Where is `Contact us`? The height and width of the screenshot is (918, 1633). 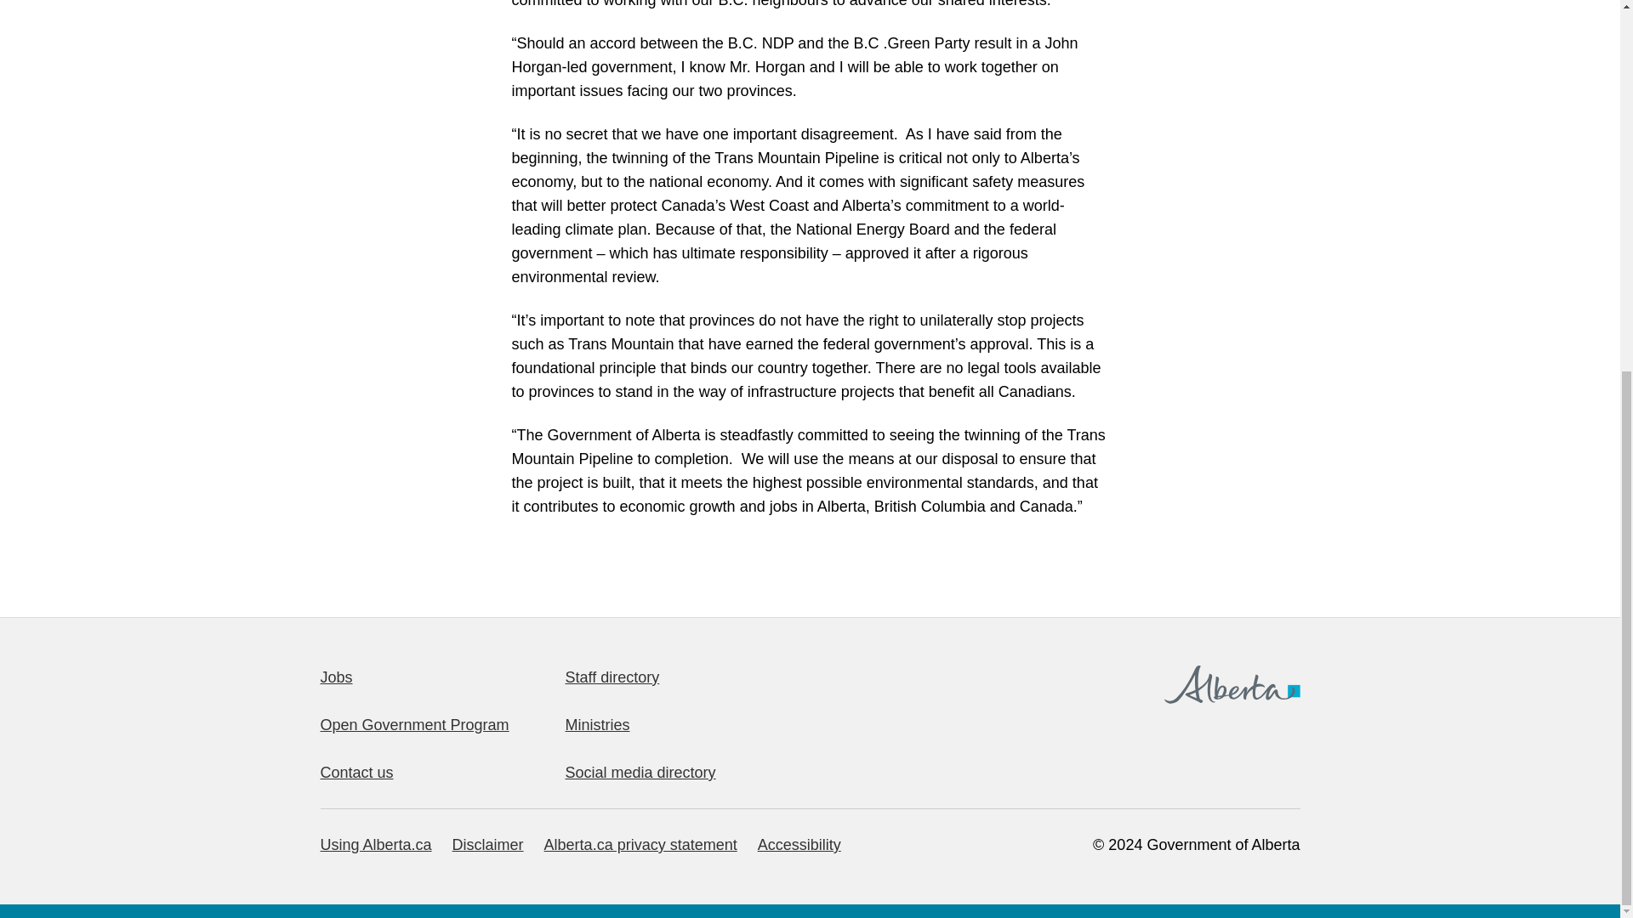 Contact us is located at coordinates (356, 772).